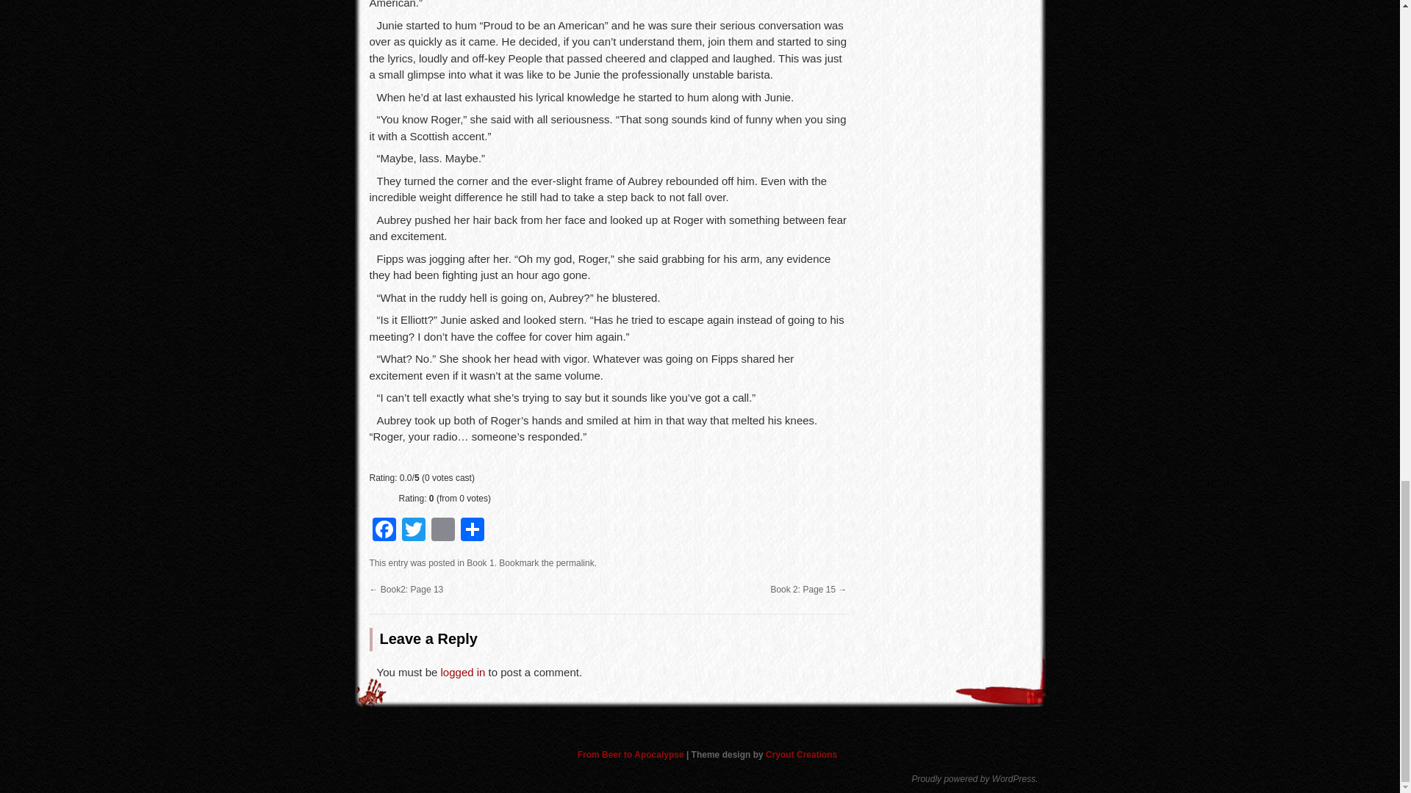 This screenshot has height=793, width=1411. I want to click on Cryout Creations, so click(801, 754).